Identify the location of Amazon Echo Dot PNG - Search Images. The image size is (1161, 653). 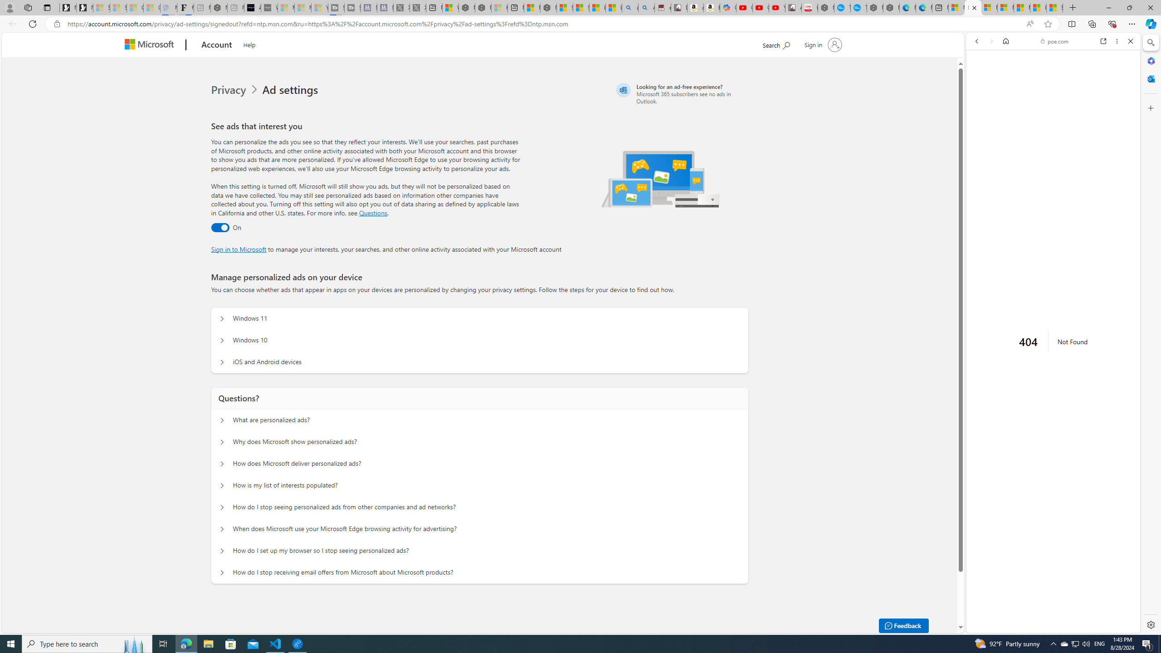
(646, 8).